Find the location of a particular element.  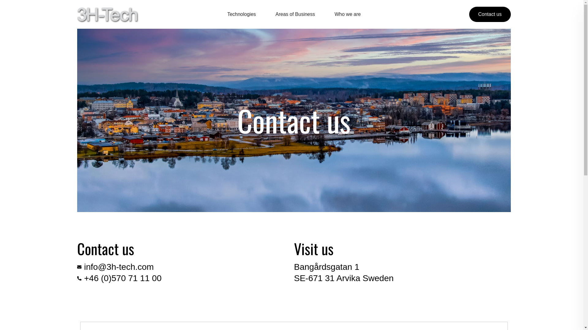

Technologies is located at coordinates (241, 14).